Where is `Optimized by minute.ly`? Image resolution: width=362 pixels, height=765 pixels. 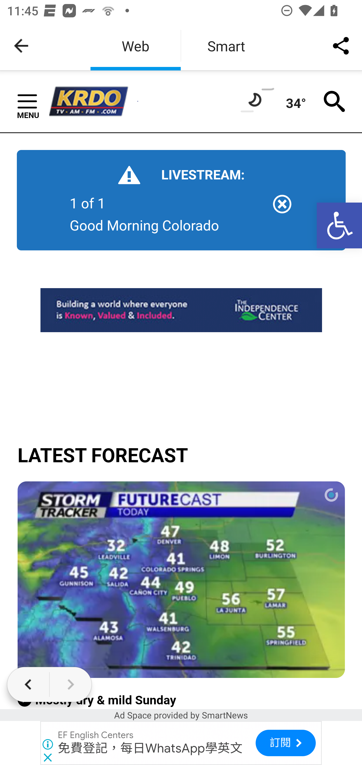
Optimized by minute.ly is located at coordinates (331, 495).